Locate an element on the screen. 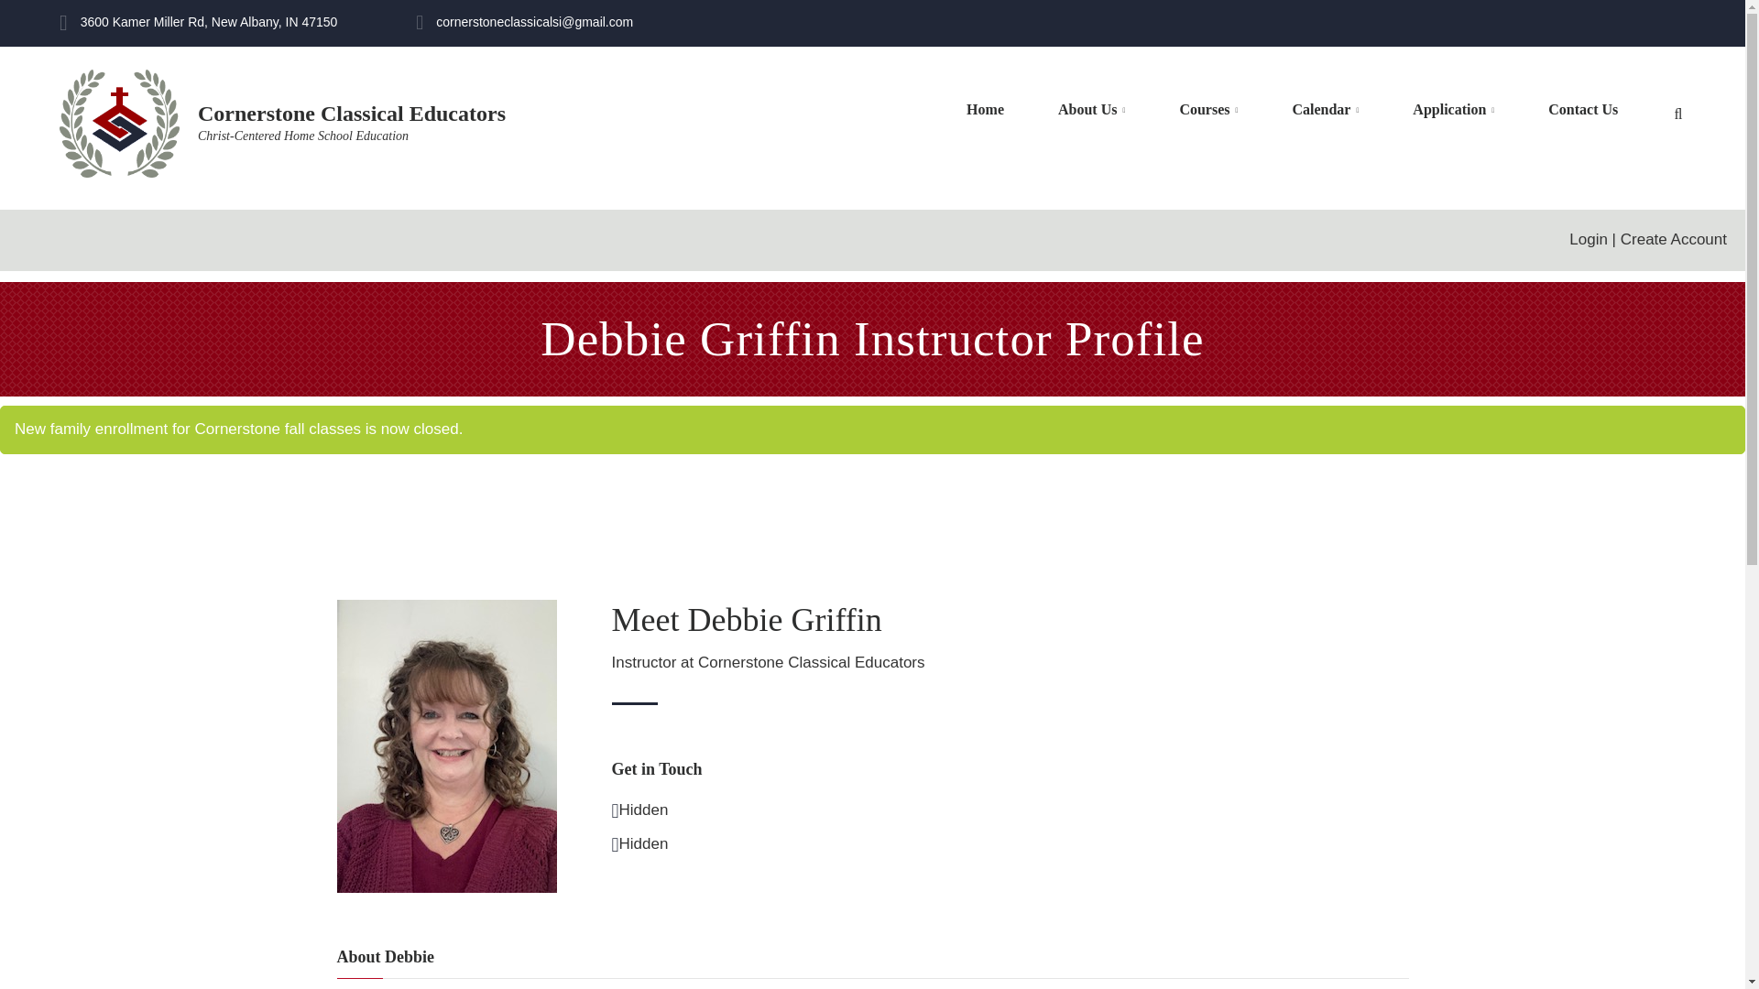 Image resolution: width=1759 pixels, height=989 pixels. Courses is located at coordinates (1207, 109).